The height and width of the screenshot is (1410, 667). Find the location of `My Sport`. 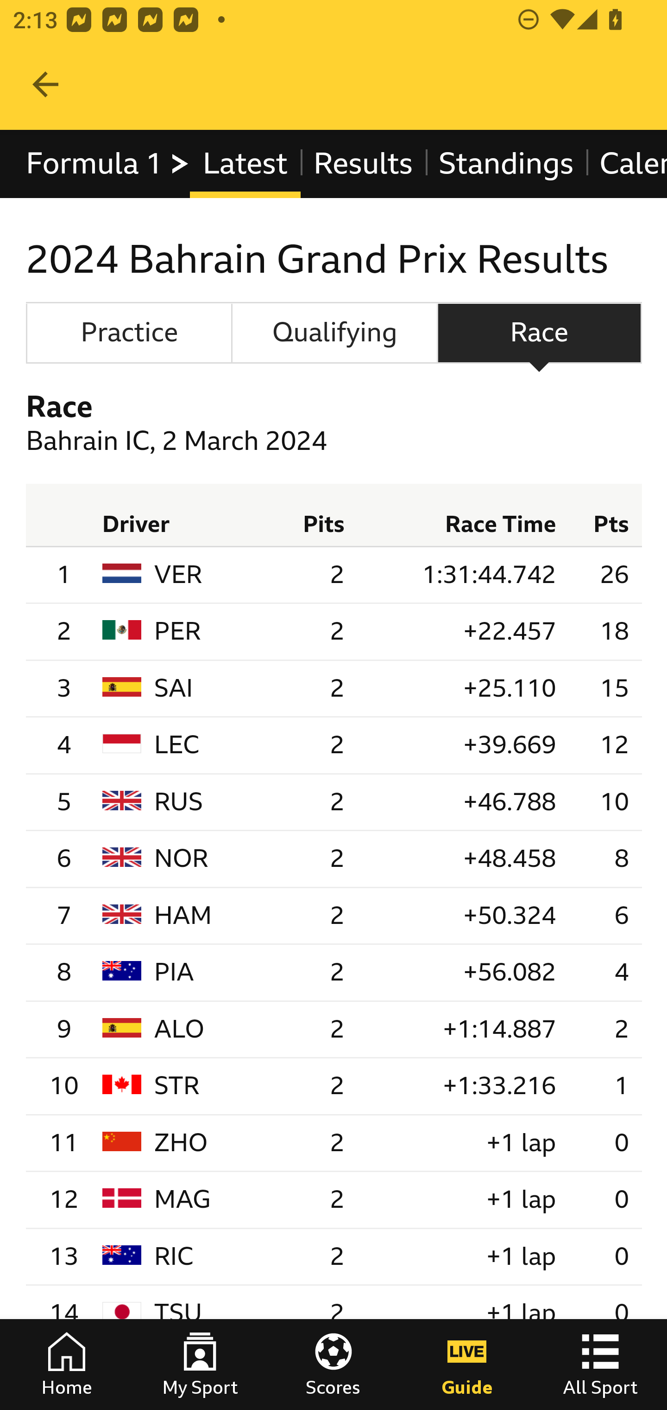

My Sport is located at coordinates (200, 1365).